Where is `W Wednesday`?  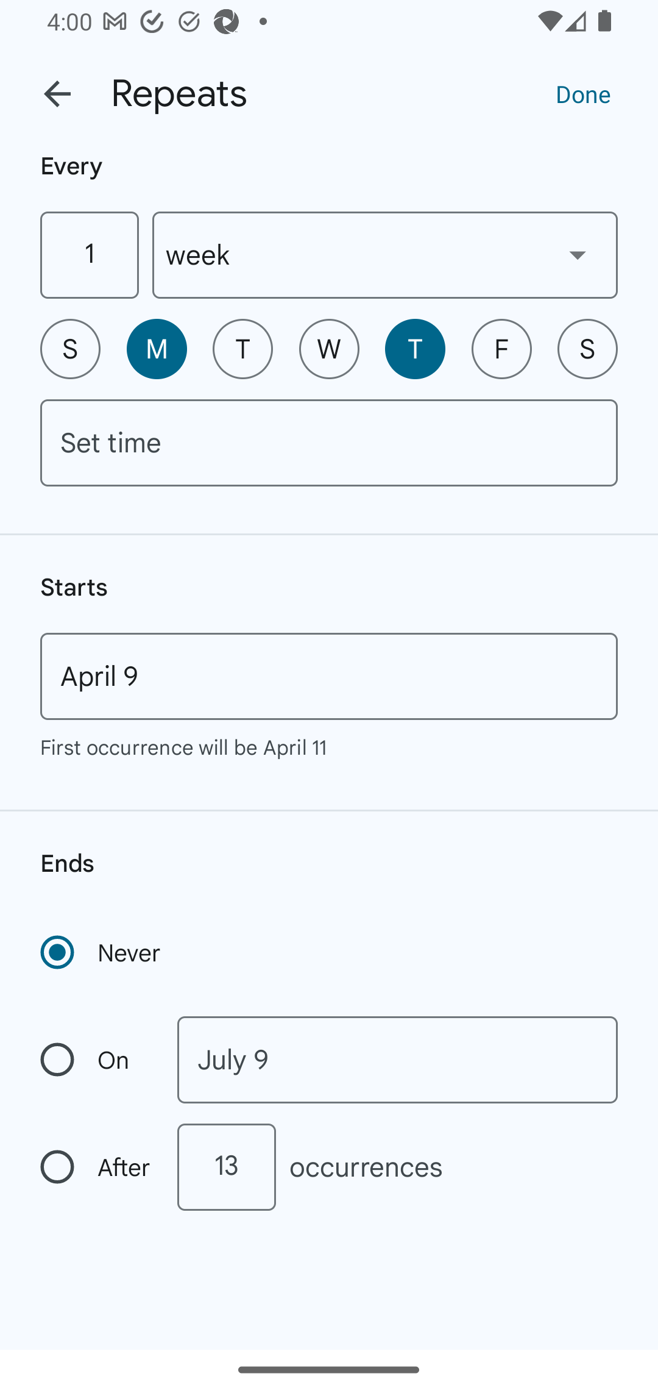
W Wednesday is located at coordinates (329, 349).